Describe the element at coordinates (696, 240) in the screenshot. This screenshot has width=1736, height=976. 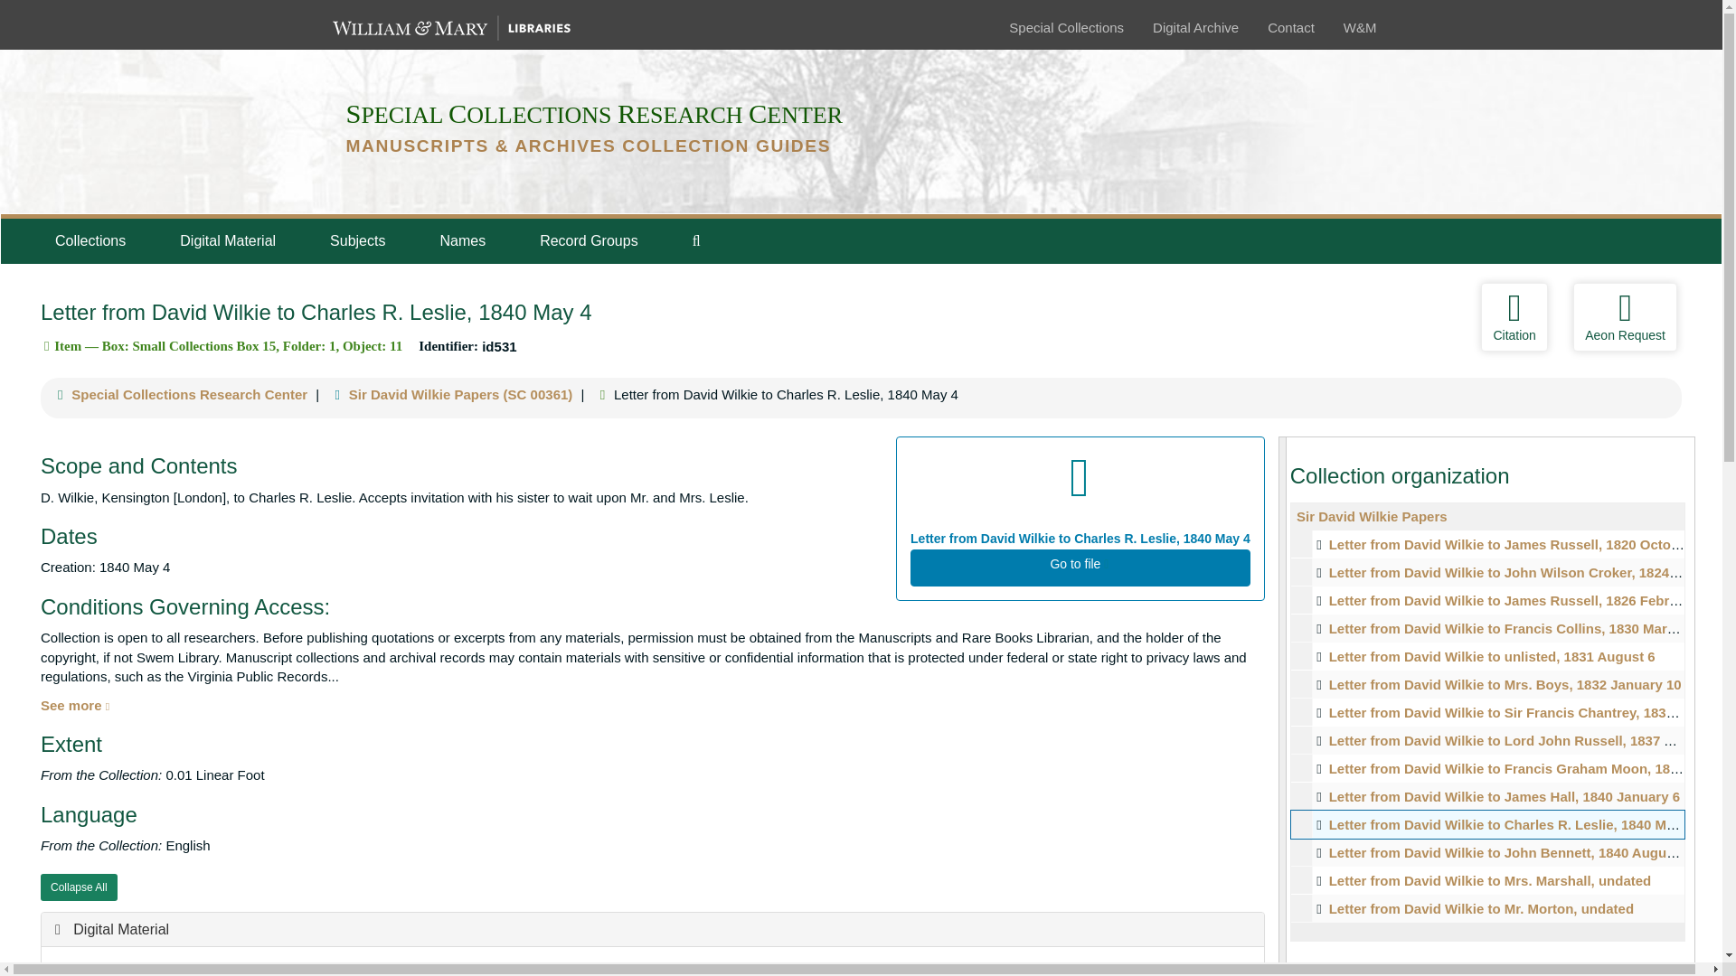
I see `Search The Archives` at that location.